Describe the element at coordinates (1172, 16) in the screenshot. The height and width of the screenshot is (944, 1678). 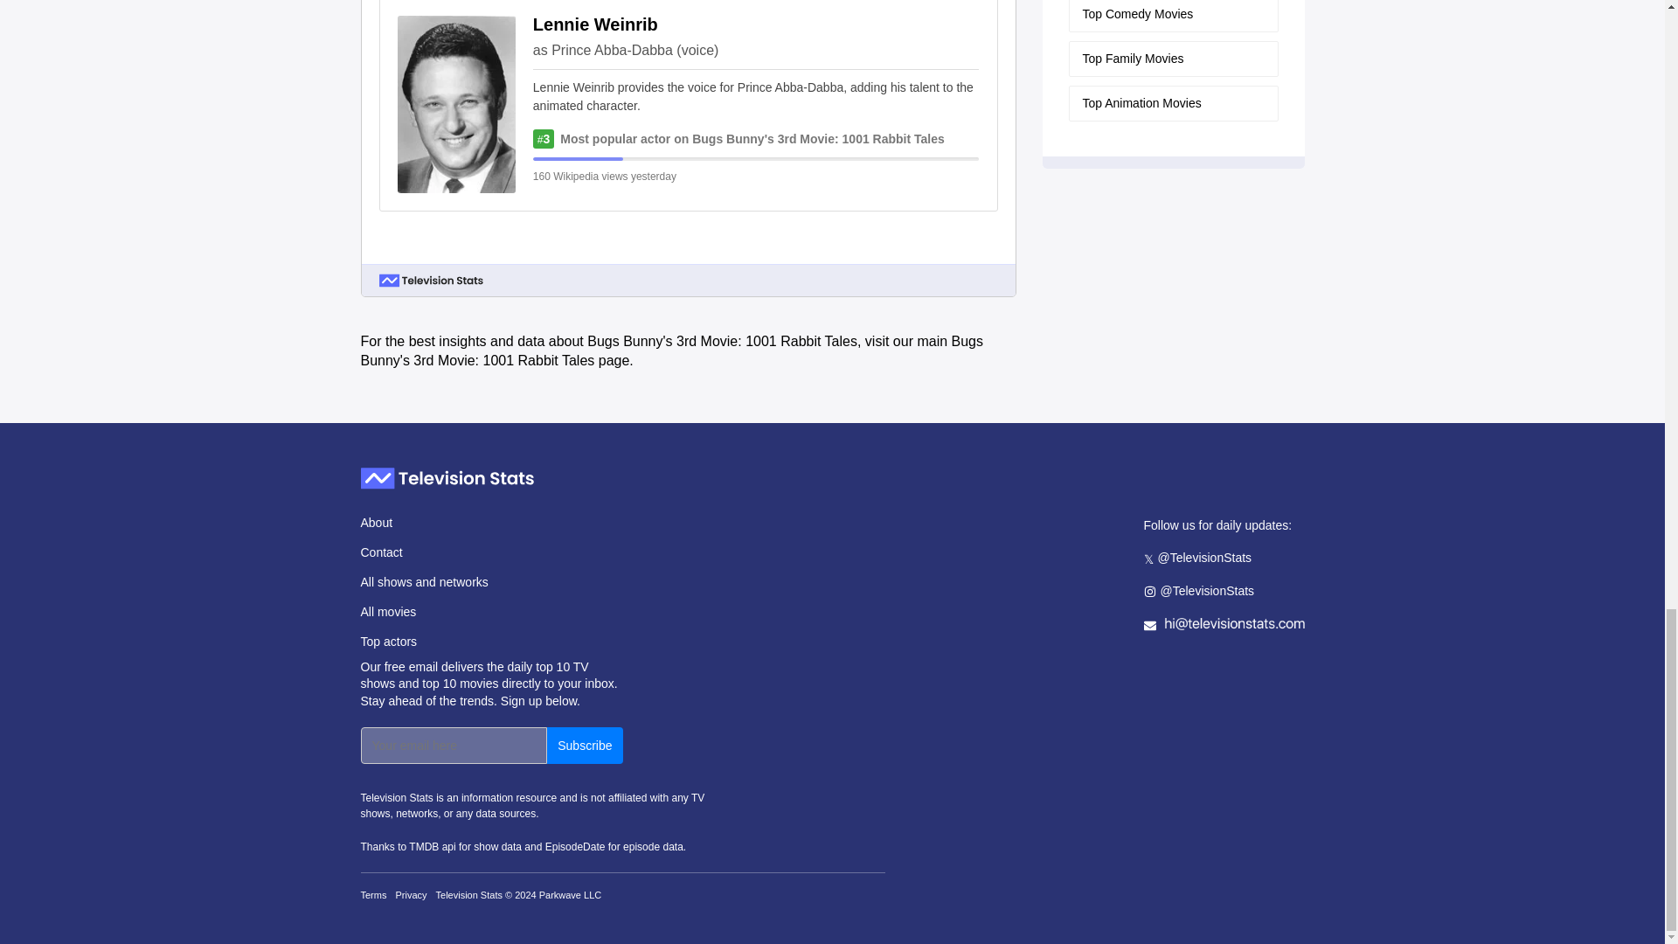
I see `Top Comedy Movies` at that location.